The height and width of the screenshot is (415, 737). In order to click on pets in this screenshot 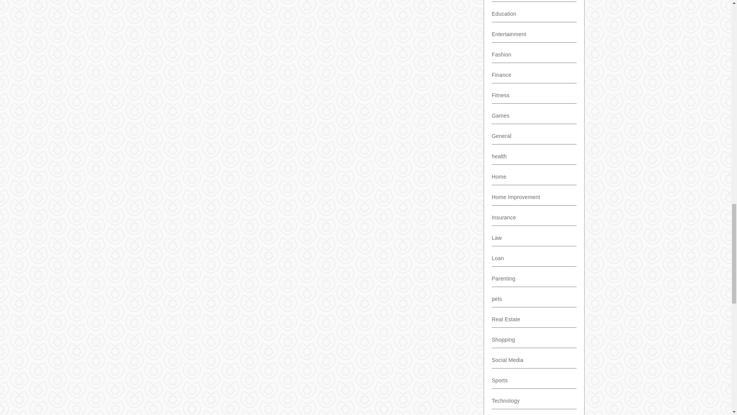, I will do `click(497, 299)`.